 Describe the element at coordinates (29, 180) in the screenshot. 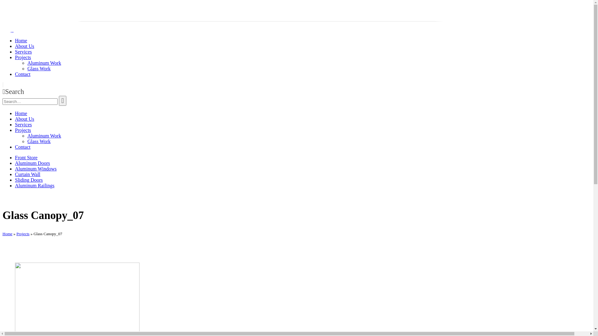

I see `Sliding Doors` at that location.